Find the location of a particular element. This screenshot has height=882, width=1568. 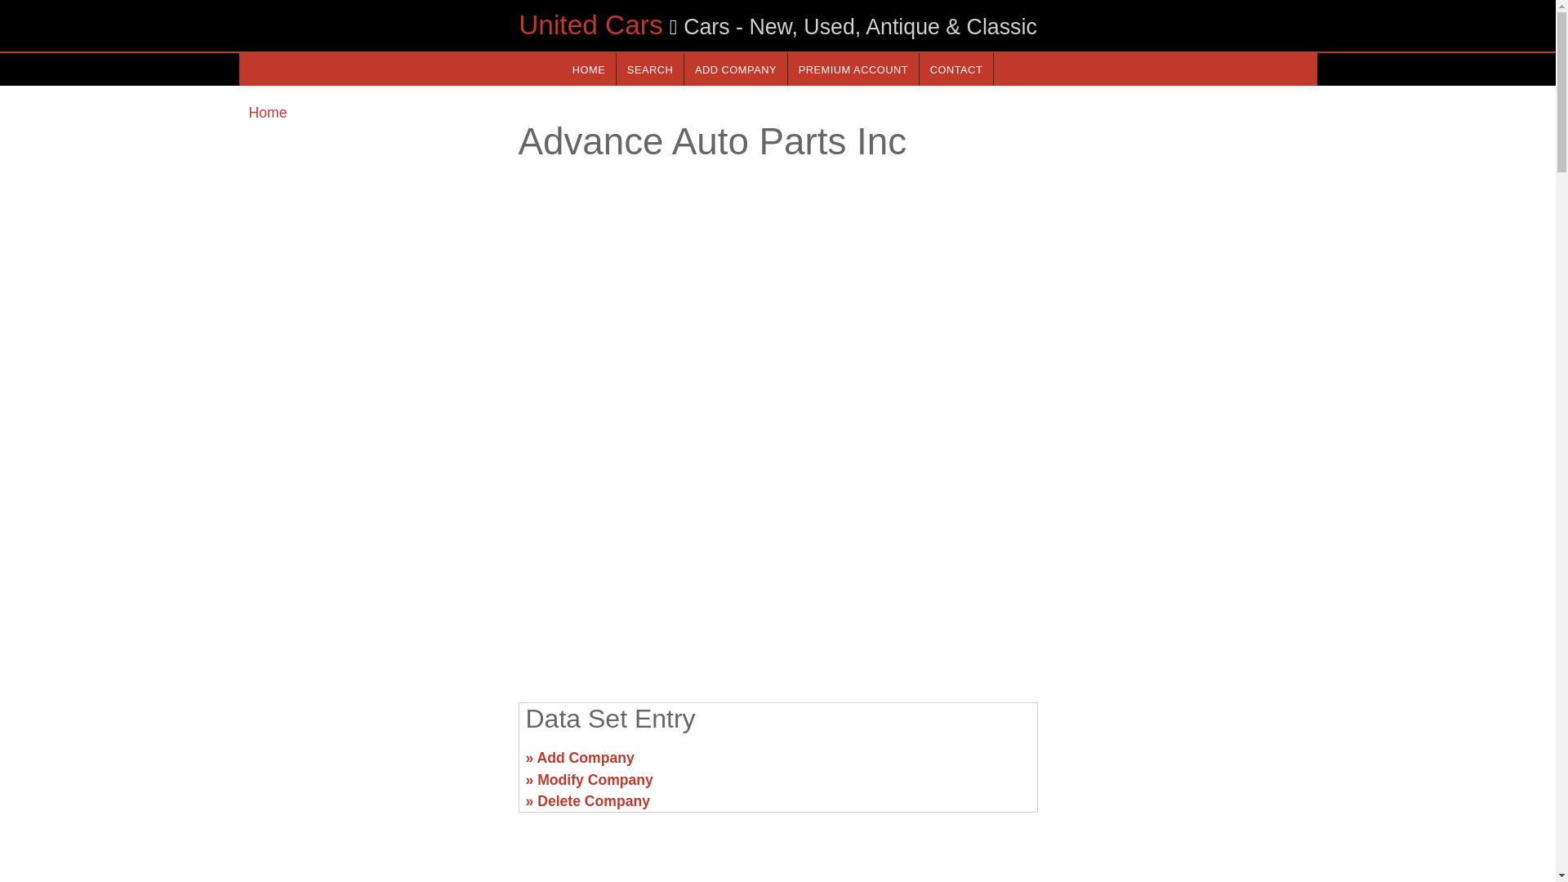

United Cars is located at coordinates (590, 24).